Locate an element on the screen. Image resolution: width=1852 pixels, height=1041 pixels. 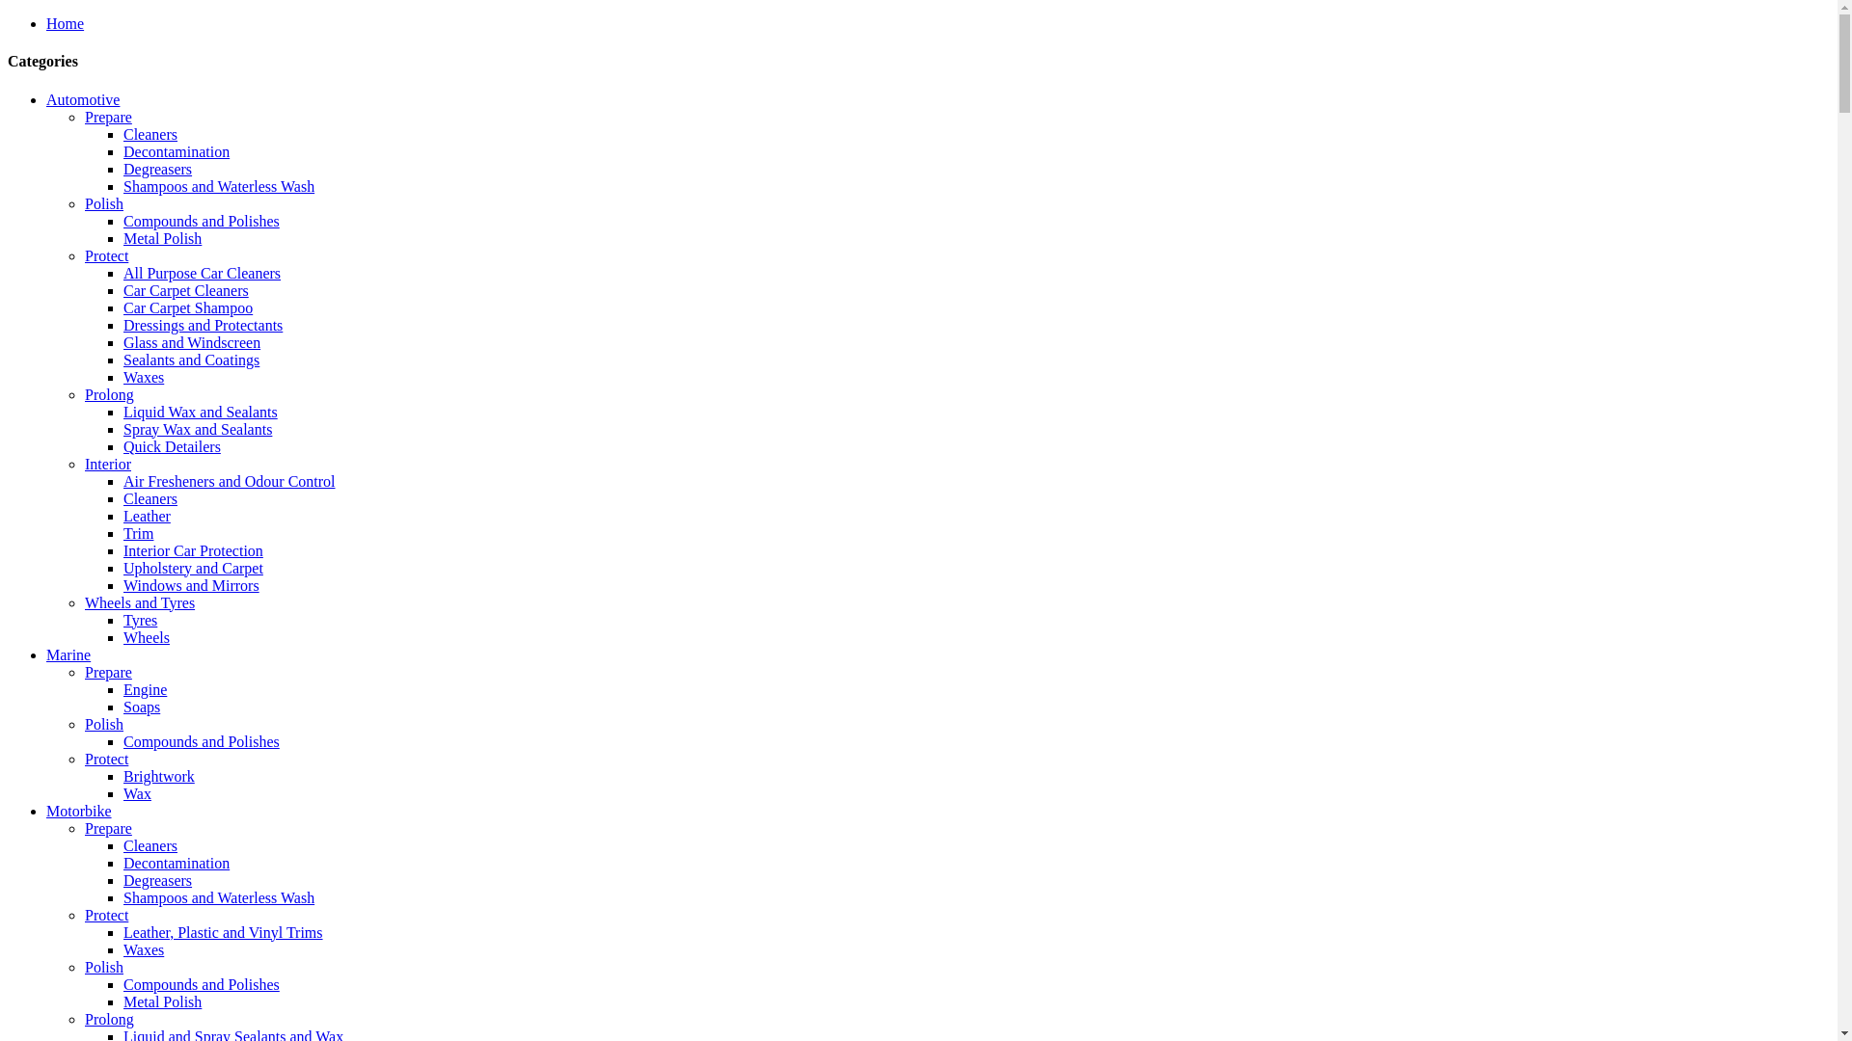
Degreasers is located at coordinates (158, 170).